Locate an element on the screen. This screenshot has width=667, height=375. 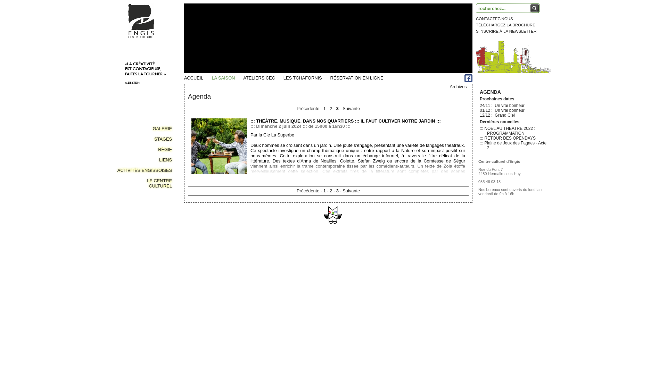
LES TCHAFORNIS is located at coordinates (307, 78).